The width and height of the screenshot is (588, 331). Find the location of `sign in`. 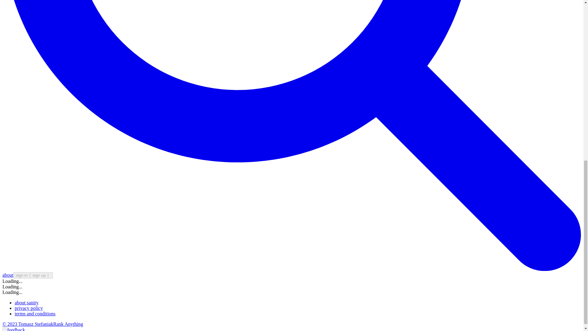

sign in is located at coordinates (22, 275).